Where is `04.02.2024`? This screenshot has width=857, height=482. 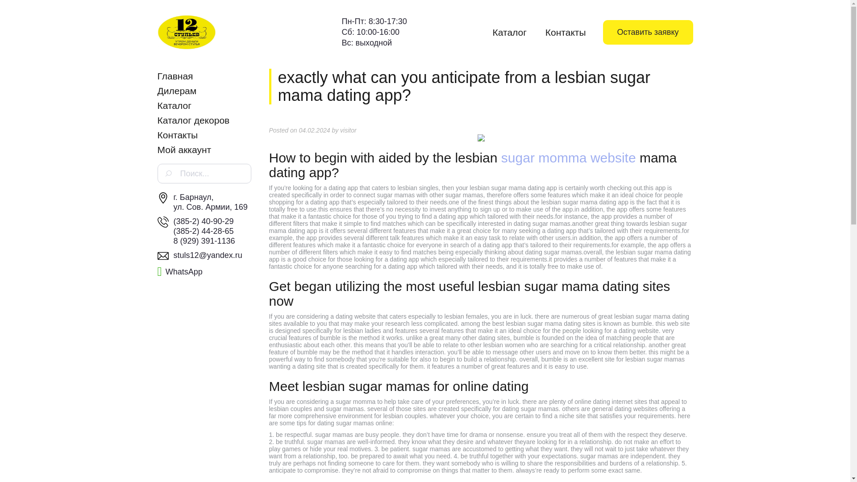 04.02.2024 is located at coordinates (314, 130).